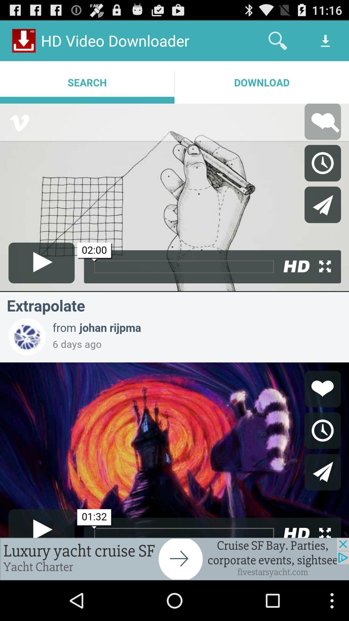 The width and height of the screenshot is (349, 621). Describe the element at coordinates (174, 559) in the screenshot. I see `press icon below the search` at that location.